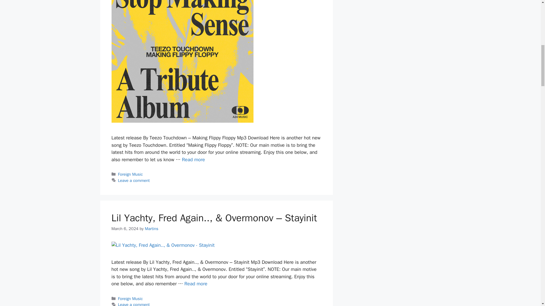 Image resolution: width=545 pixels, height=306 pixels. Describe the element at coordinates (152, 229) in the screenshot. I see `View all posts by Martins` at that location.